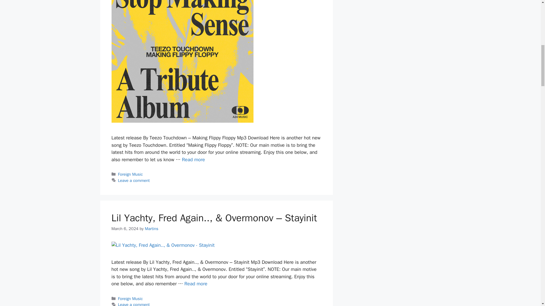 Image resolution: width=545 pixels, height=306 pixels. Describe the element at coordinates (152, 229) in the screenshot. I see `View all posts by Martins` at that location.